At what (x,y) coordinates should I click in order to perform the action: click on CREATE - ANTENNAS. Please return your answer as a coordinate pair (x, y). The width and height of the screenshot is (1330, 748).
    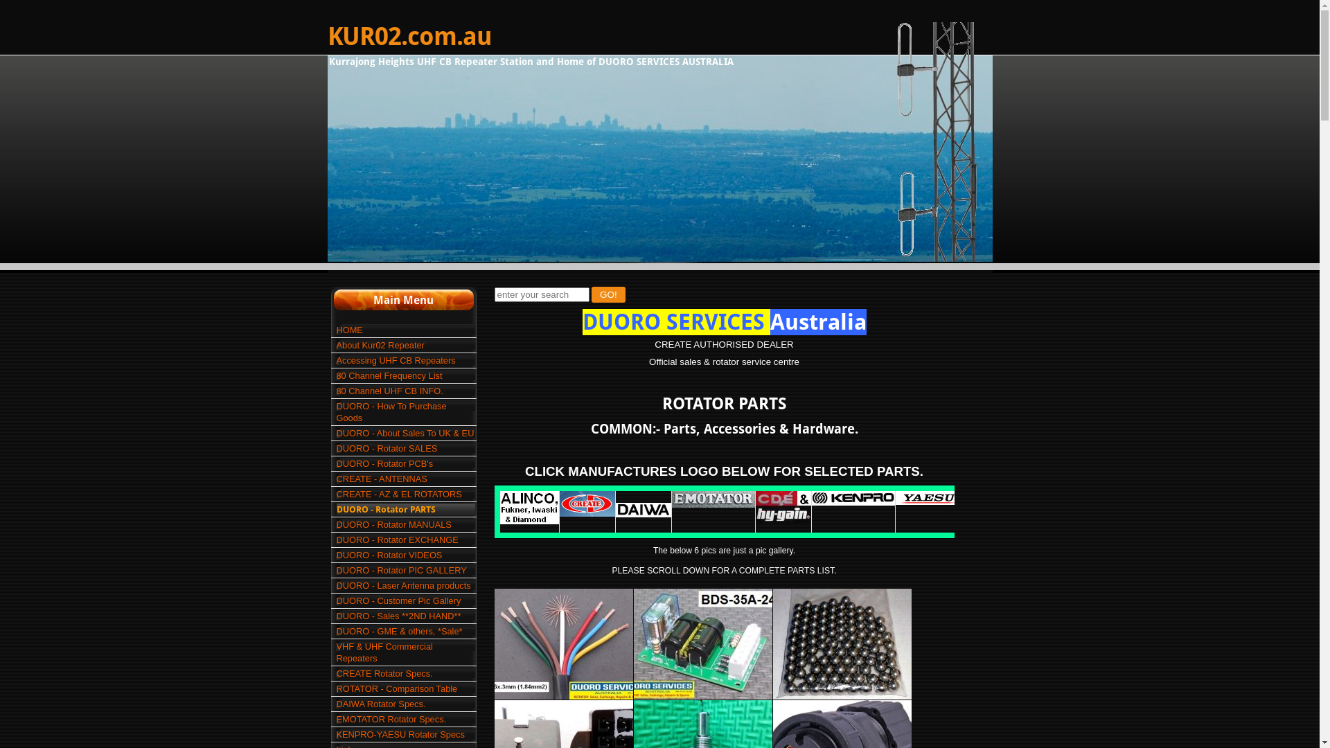
    Looking at the image, I should click on (406, 479).